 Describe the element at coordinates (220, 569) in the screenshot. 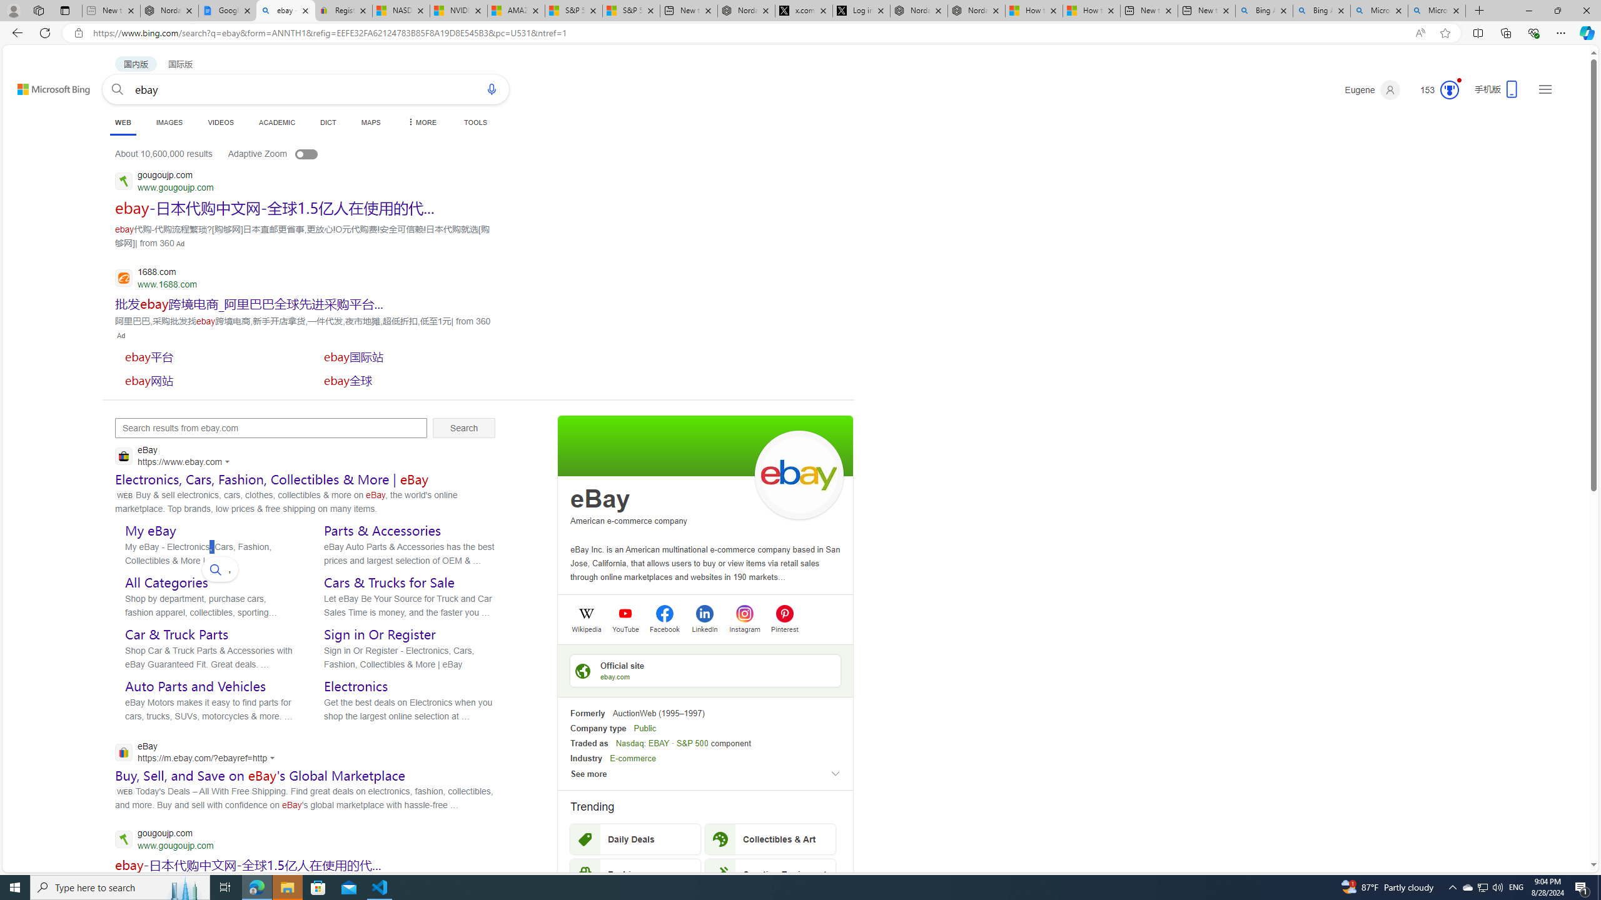

I see `,` at that location.